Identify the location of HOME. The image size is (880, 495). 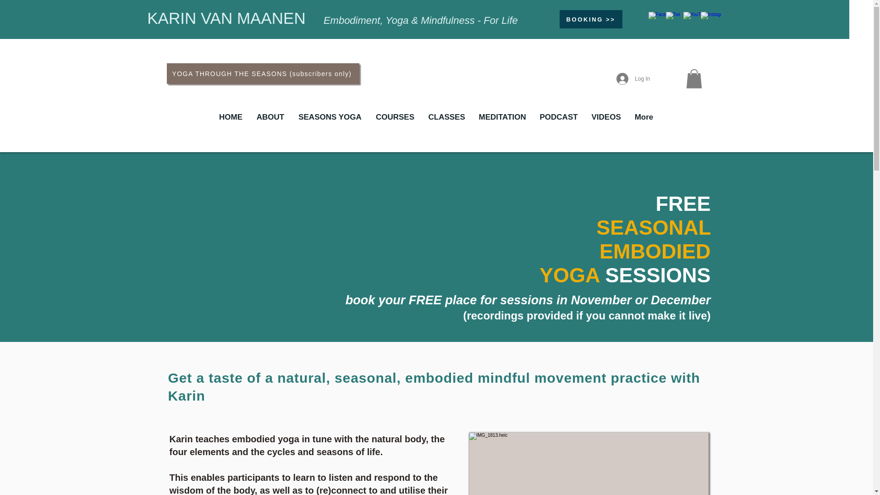
(230, 117).